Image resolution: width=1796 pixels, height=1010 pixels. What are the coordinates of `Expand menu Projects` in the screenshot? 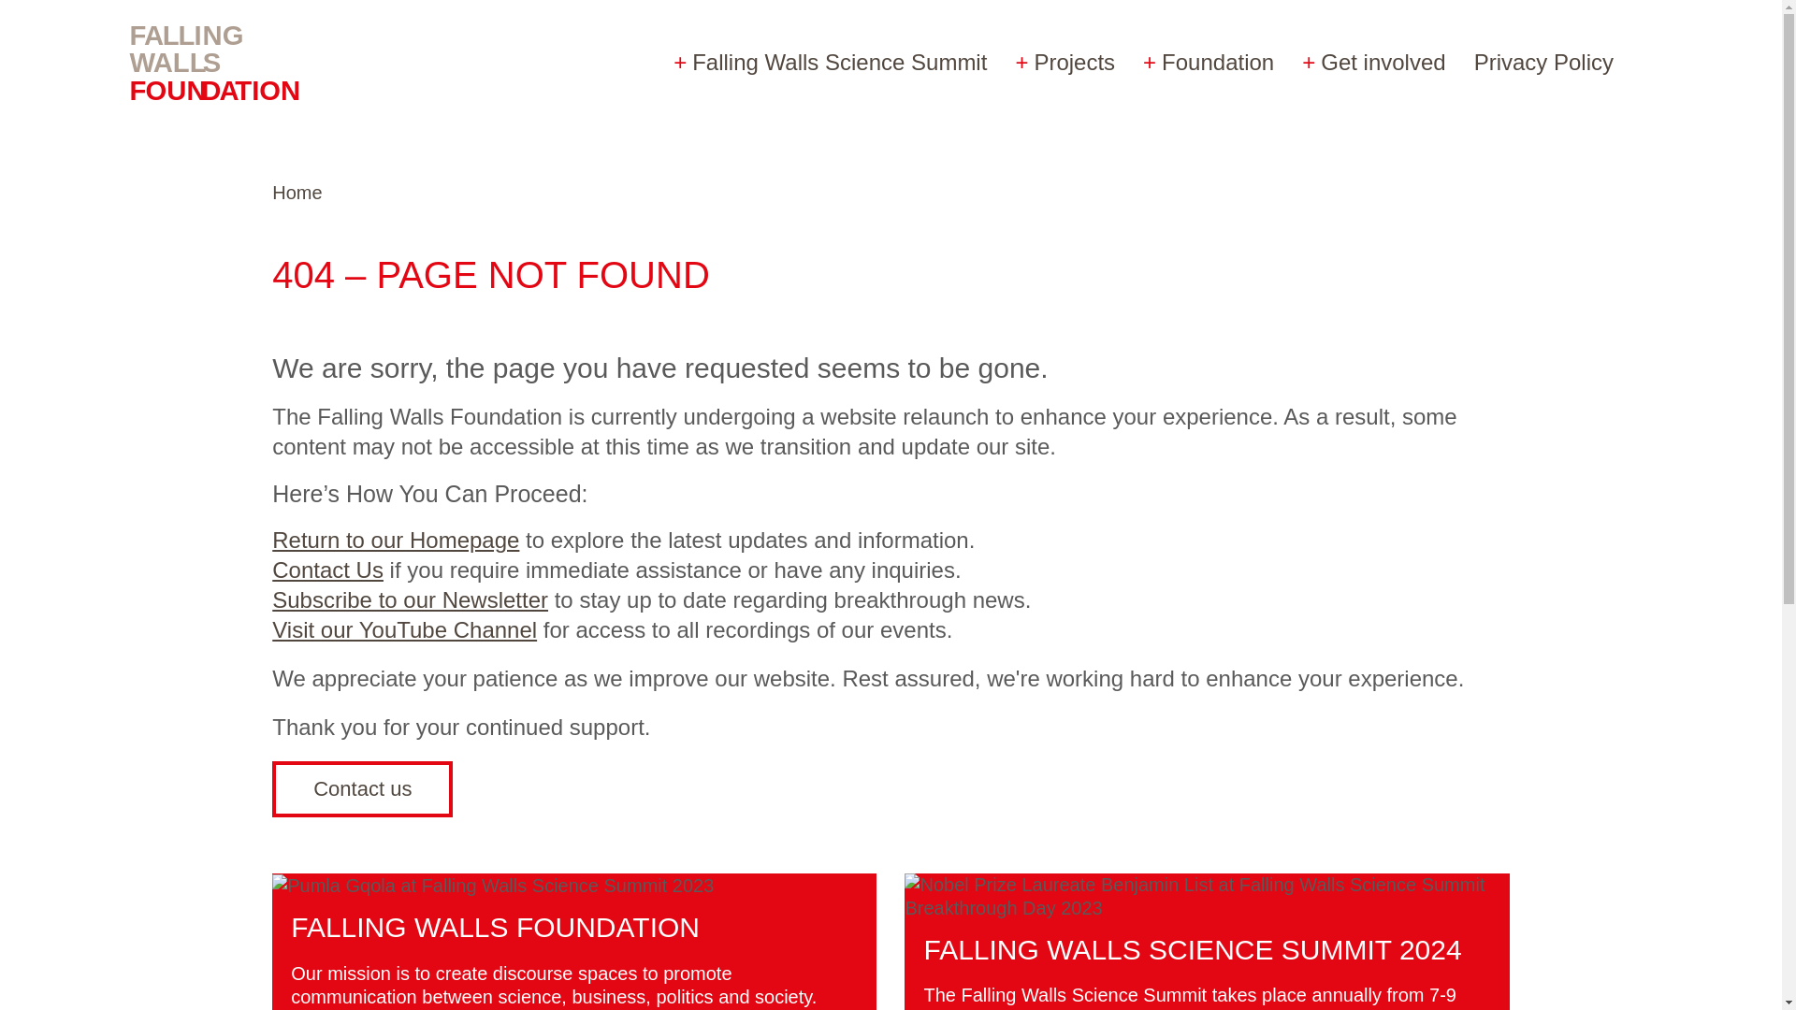 It's located at (1065, 62).